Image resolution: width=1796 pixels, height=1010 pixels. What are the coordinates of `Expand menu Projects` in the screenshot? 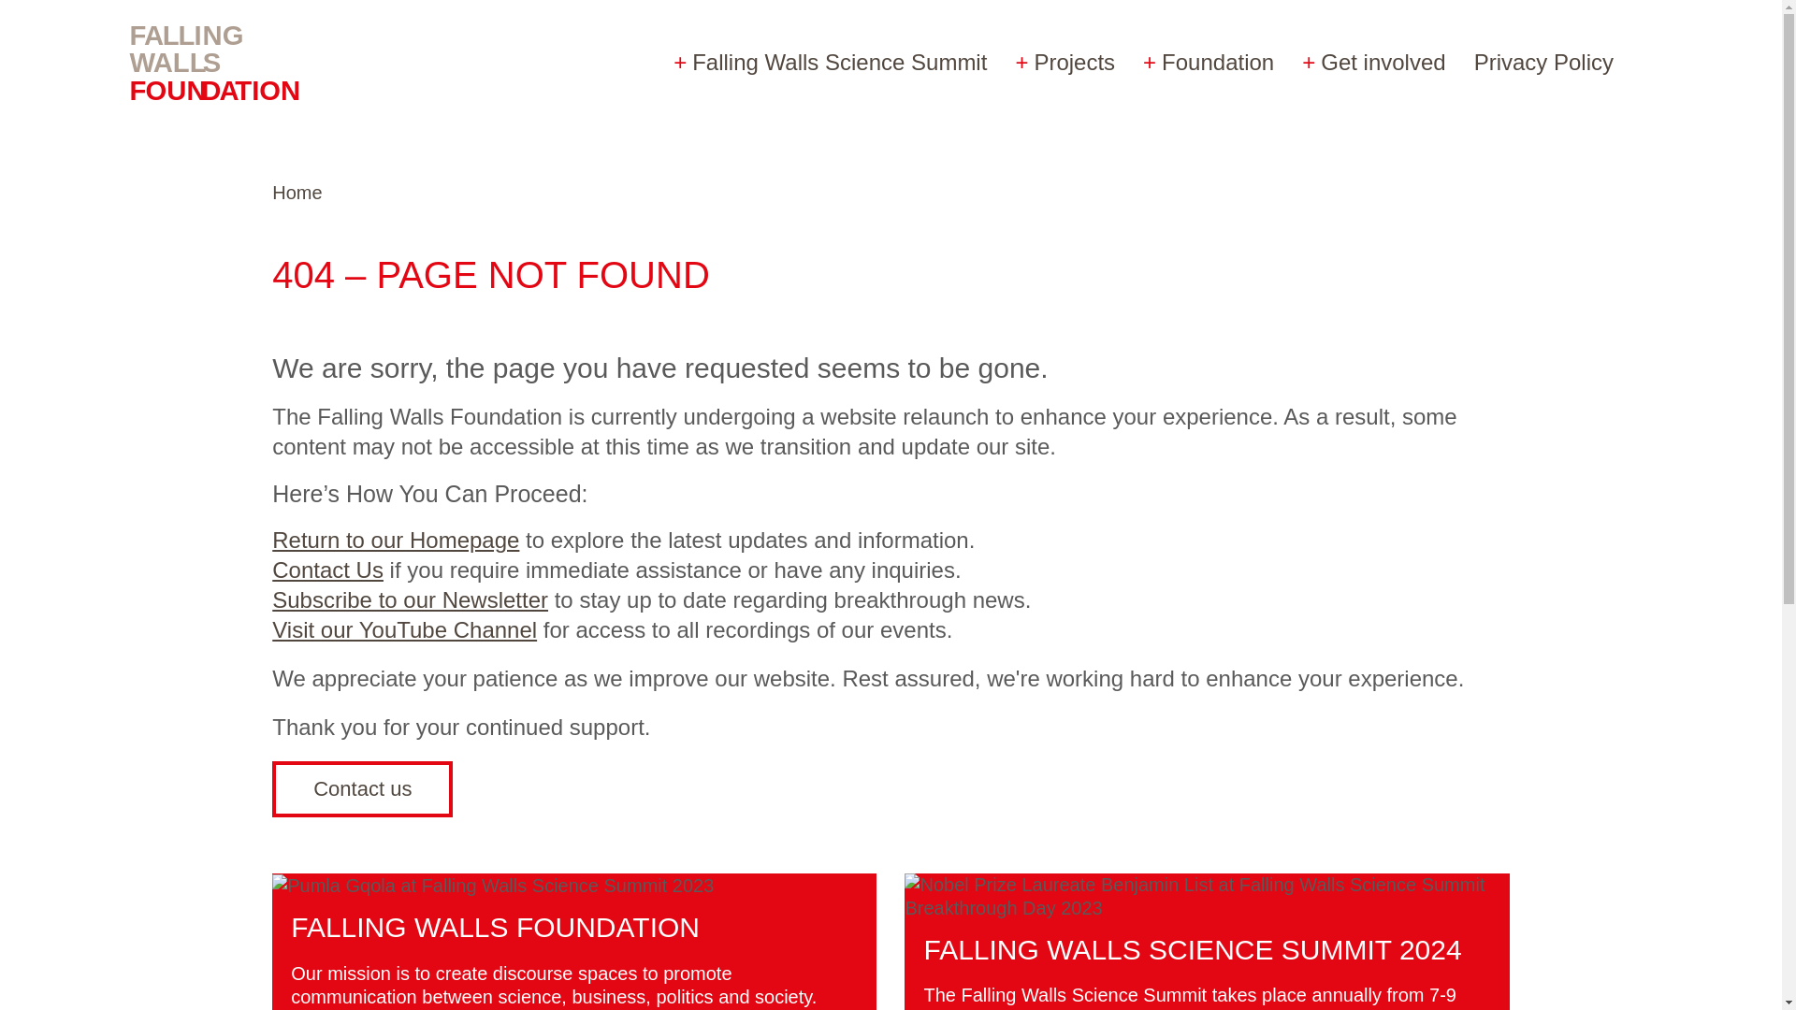 It's located at (1065, 62).